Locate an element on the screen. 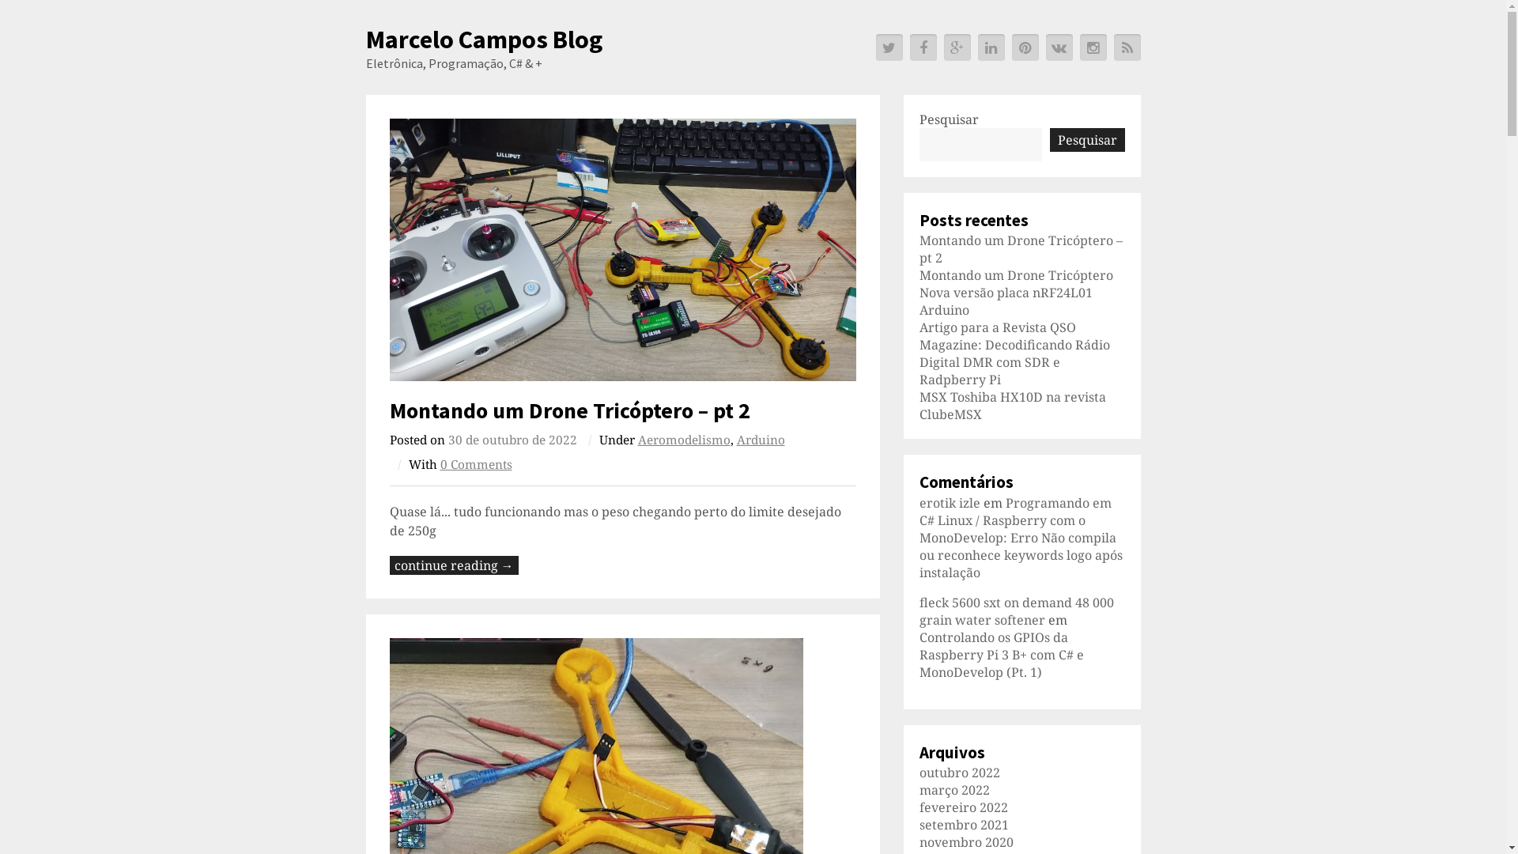 The image size is (1518, 854). Facebook is located at coordinates (923, 47).